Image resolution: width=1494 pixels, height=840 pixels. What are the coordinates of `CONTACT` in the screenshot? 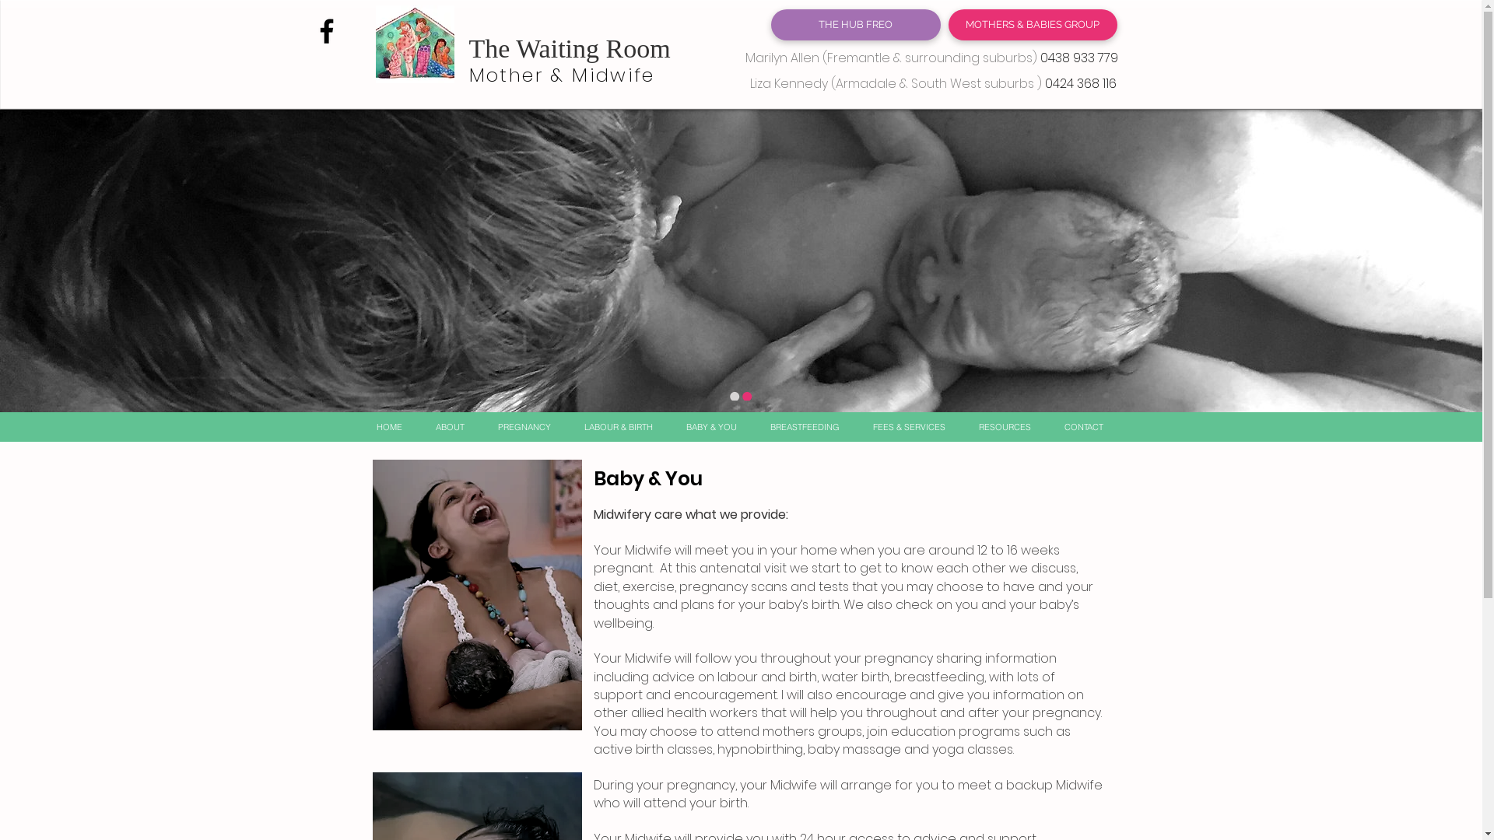 It's located at (1083, 427).